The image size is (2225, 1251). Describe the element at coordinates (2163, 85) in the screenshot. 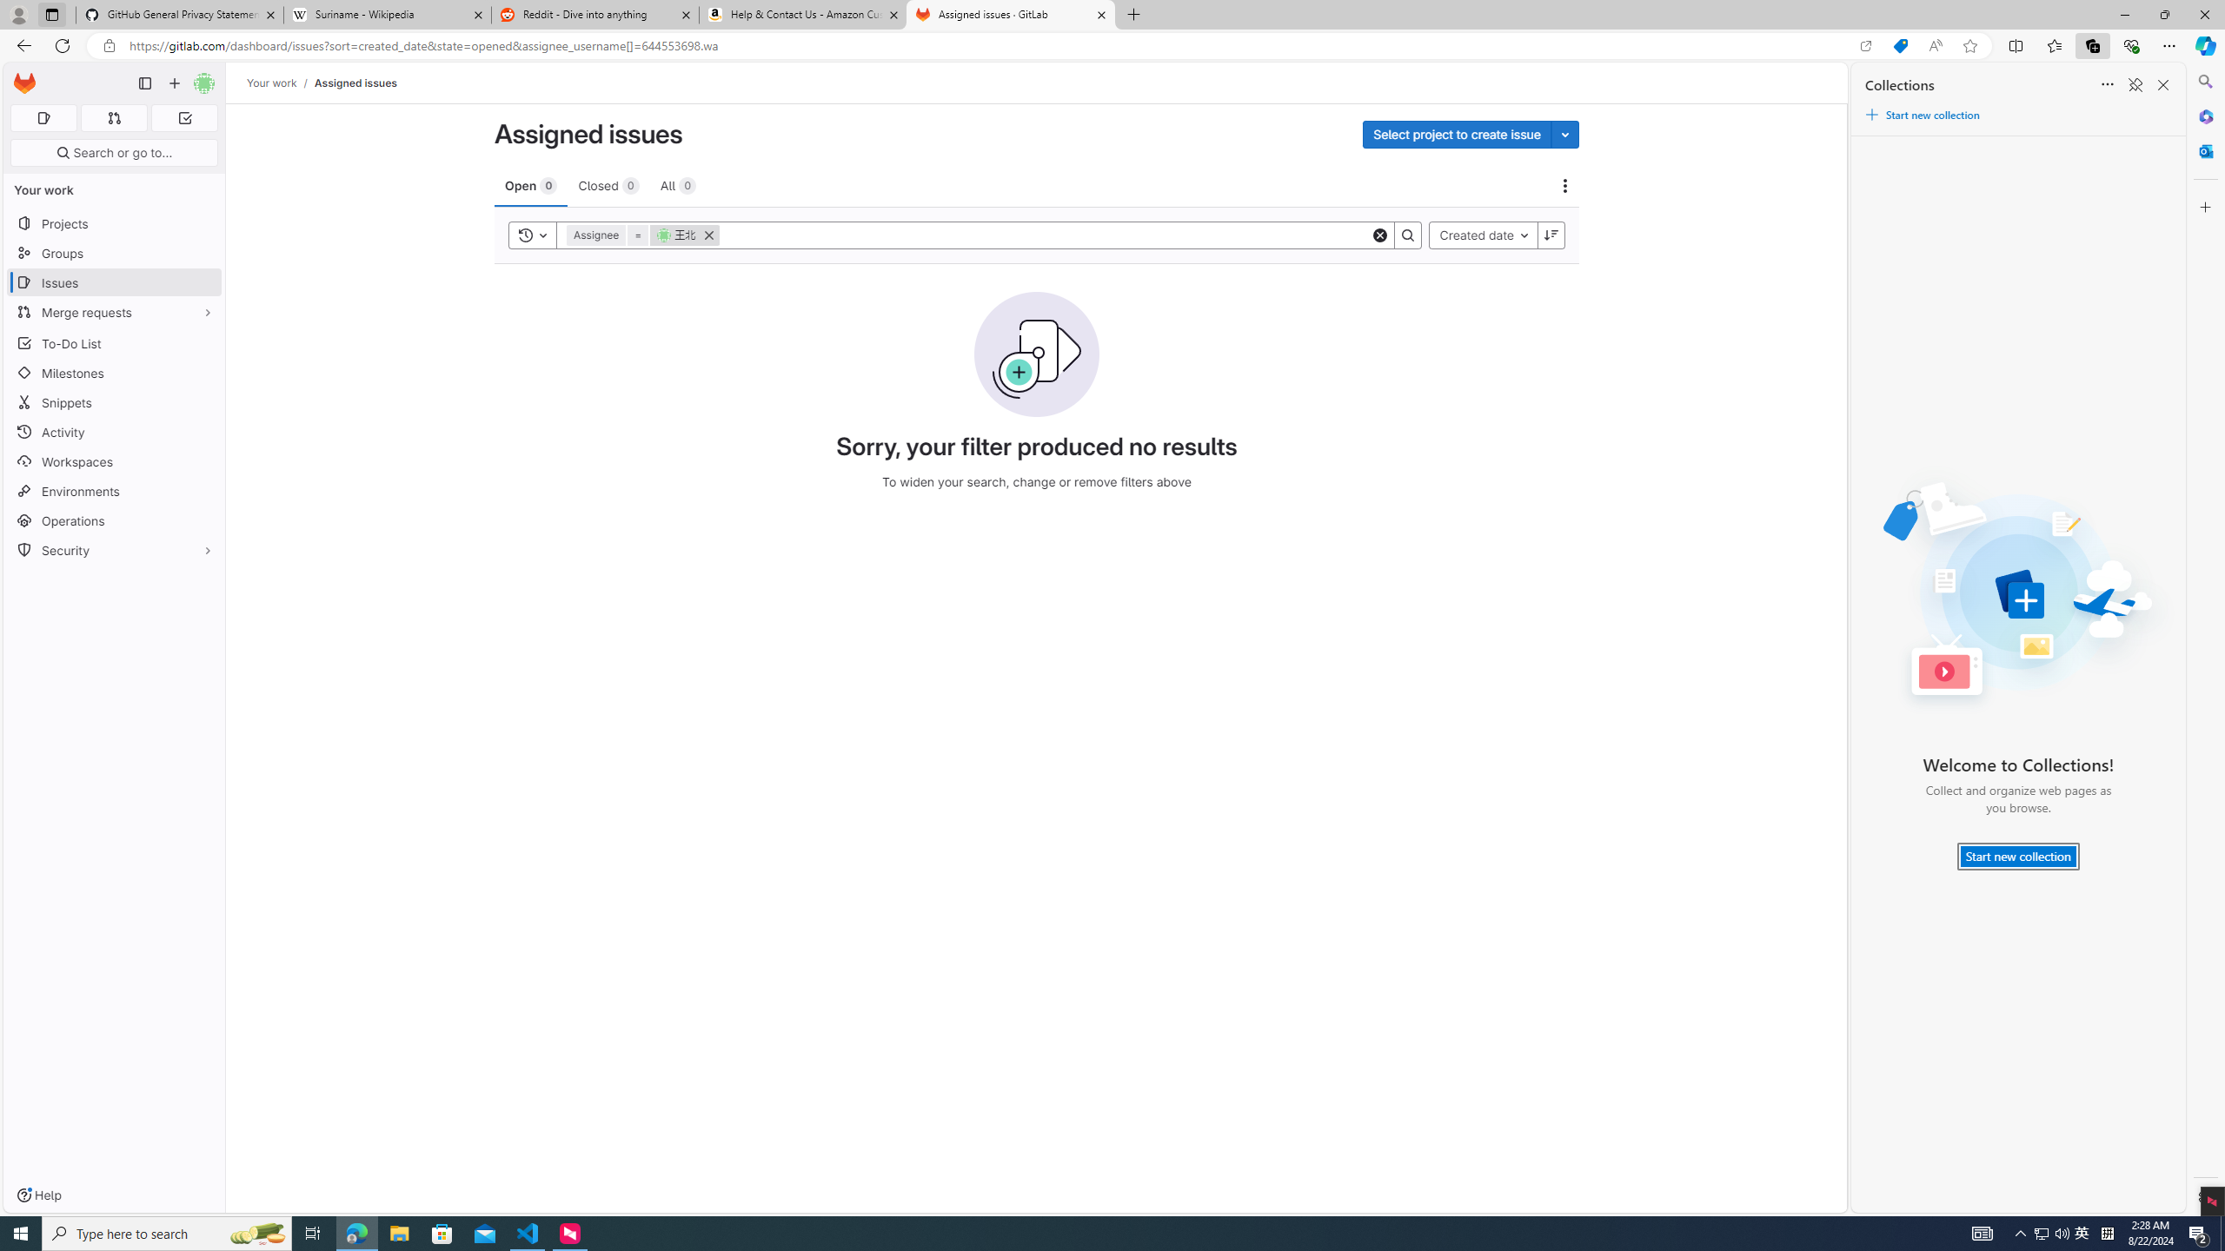

I see `Close Collections` at that location.